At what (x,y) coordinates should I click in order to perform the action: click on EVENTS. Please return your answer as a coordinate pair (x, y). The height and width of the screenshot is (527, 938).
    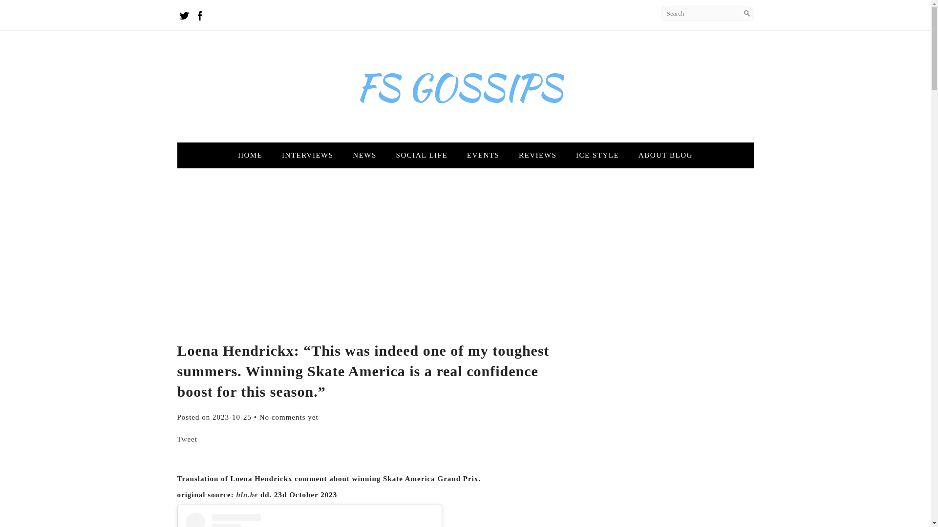
    Looking at the image, I should click on (483, 155).